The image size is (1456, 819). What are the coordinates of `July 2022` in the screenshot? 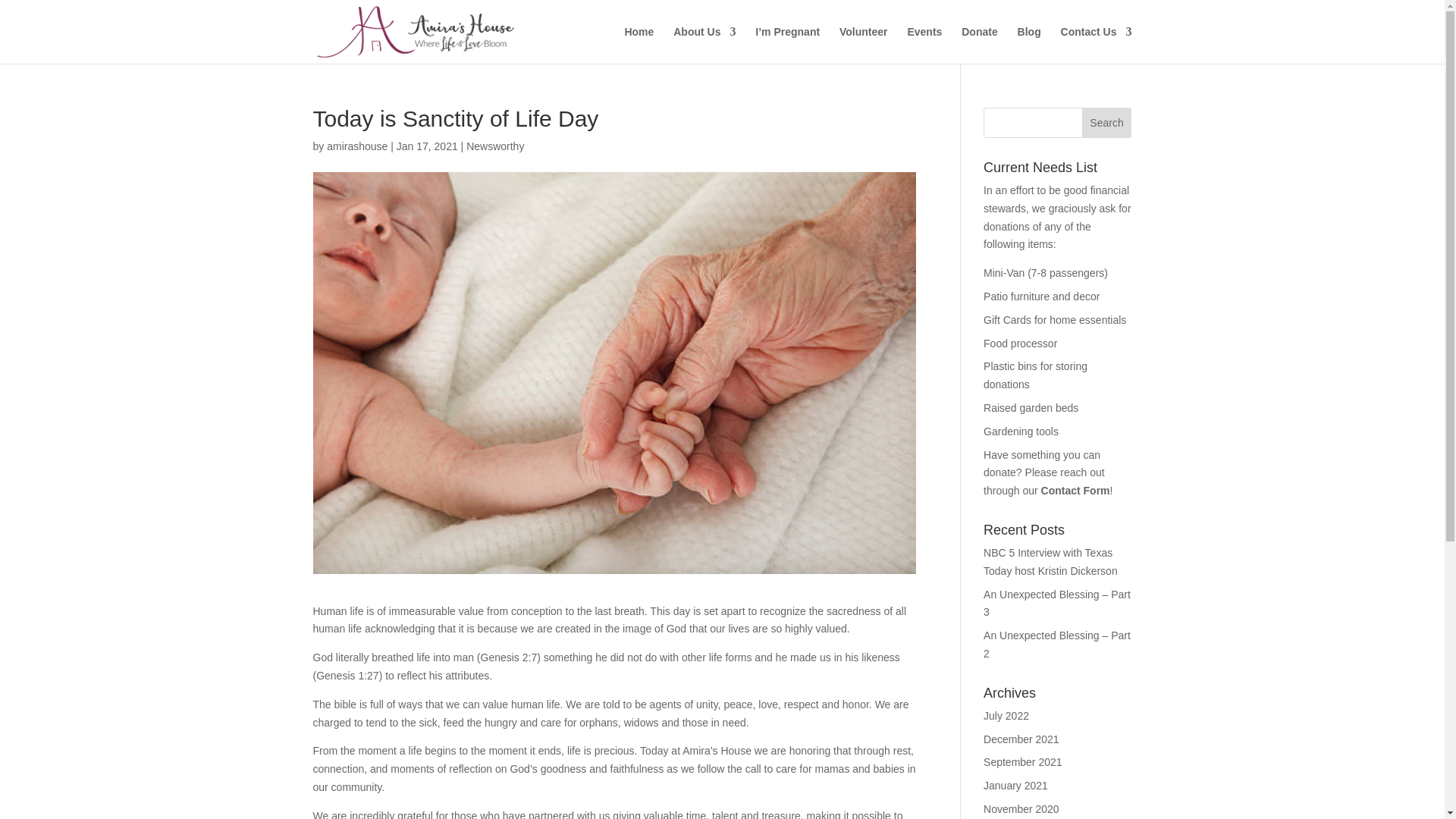 It's located at (1006, 716).